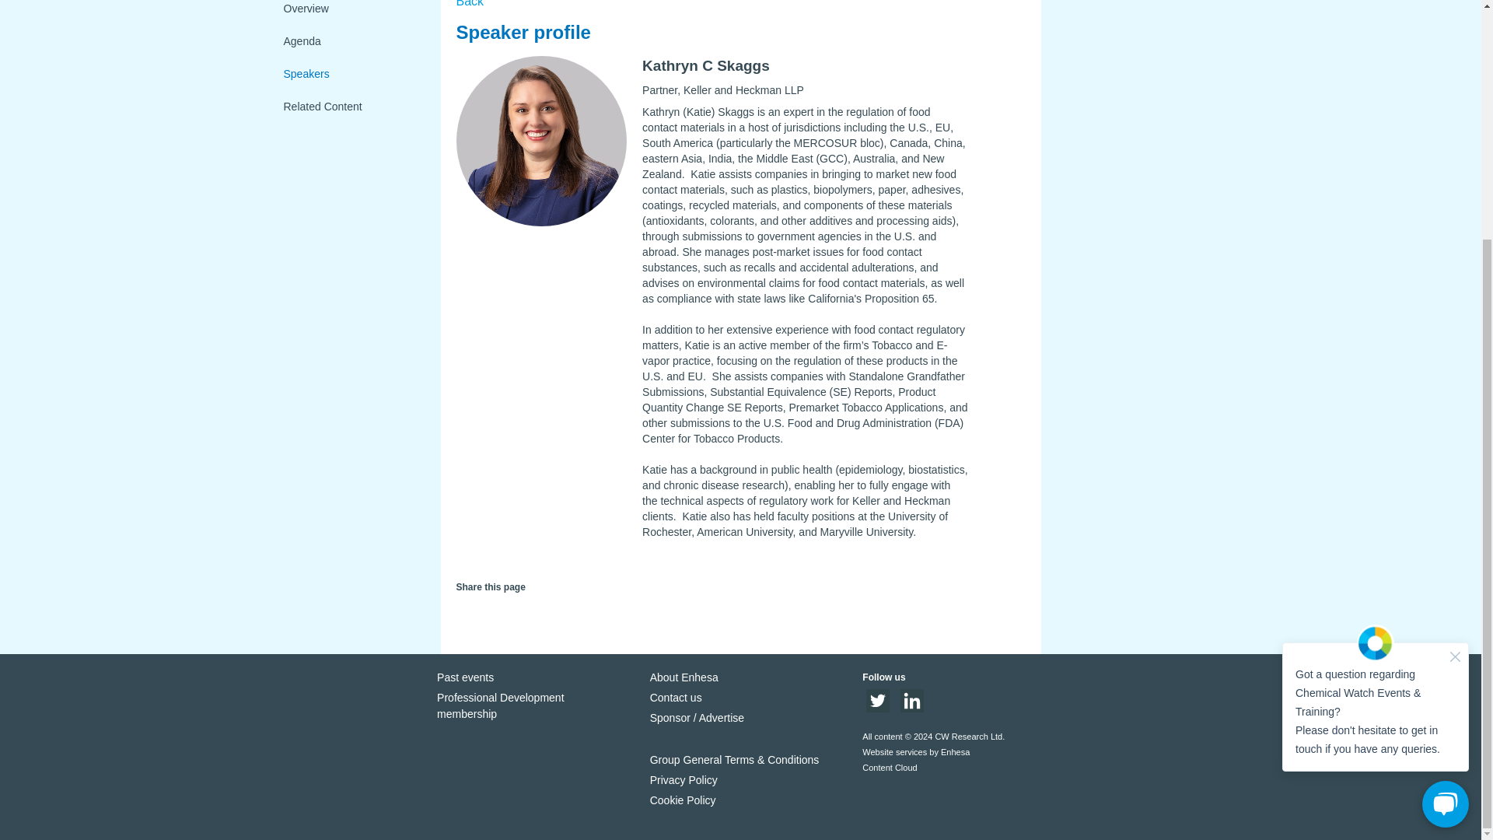 The height and width of the screenshot is (840, 1493). I want to click on Share on Twitter, so click(463, 614).